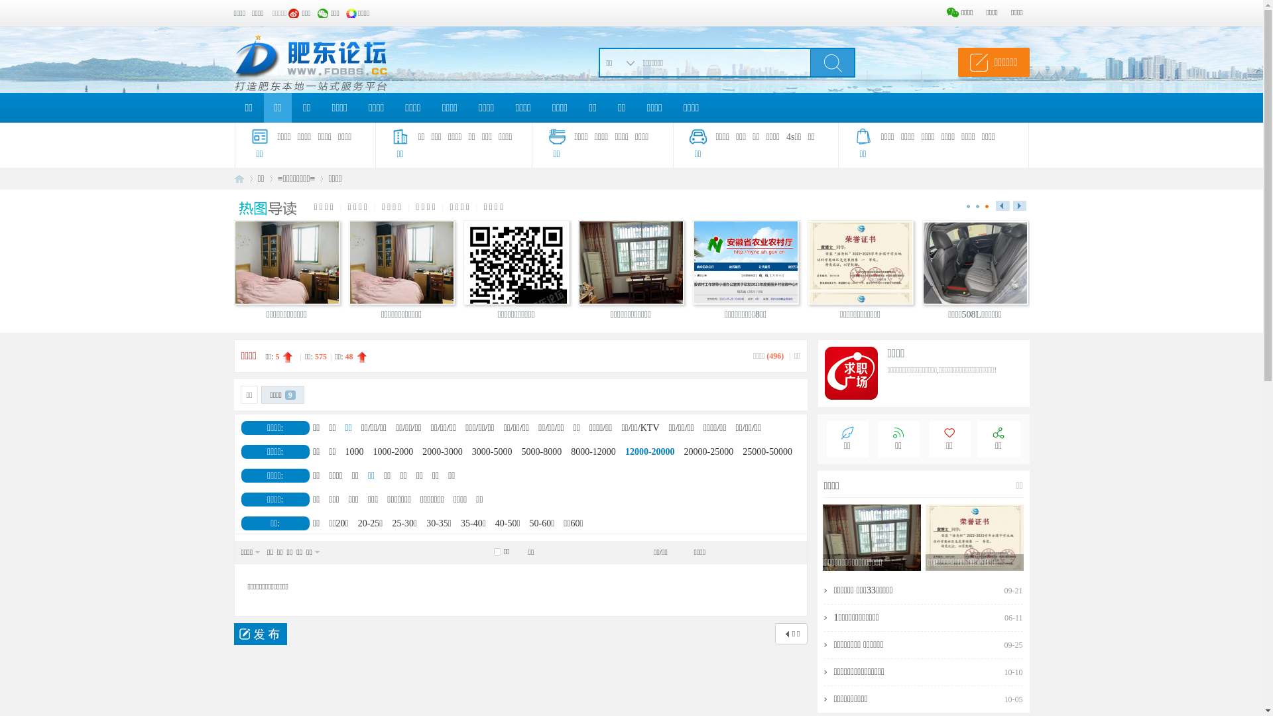  Describe the element at coordinates (768, 452) in the screenshot. I see `25000-50000` at that location.